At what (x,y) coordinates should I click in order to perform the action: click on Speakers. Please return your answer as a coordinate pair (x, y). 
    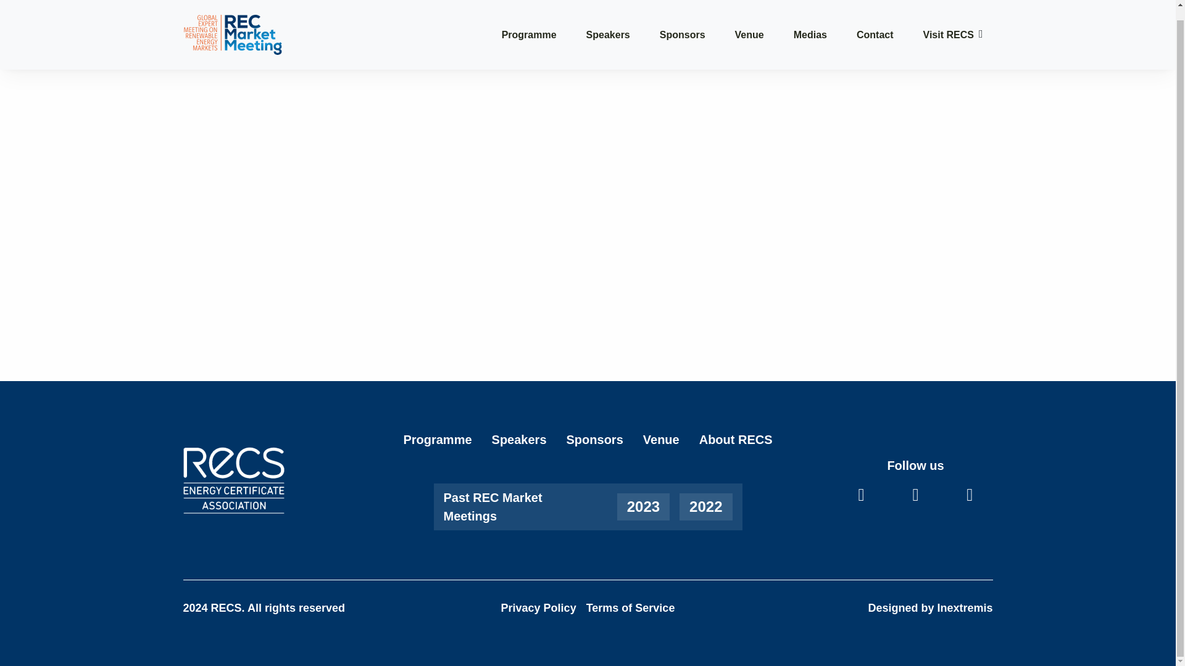
    Looking at the image, I should click on (518, 439).